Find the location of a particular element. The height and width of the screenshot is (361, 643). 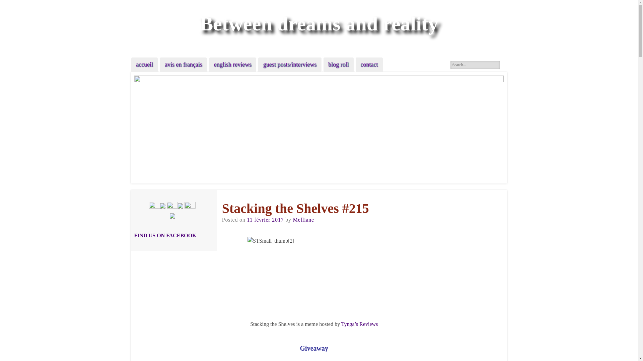

english reviews is located at coordinates (232, 64).